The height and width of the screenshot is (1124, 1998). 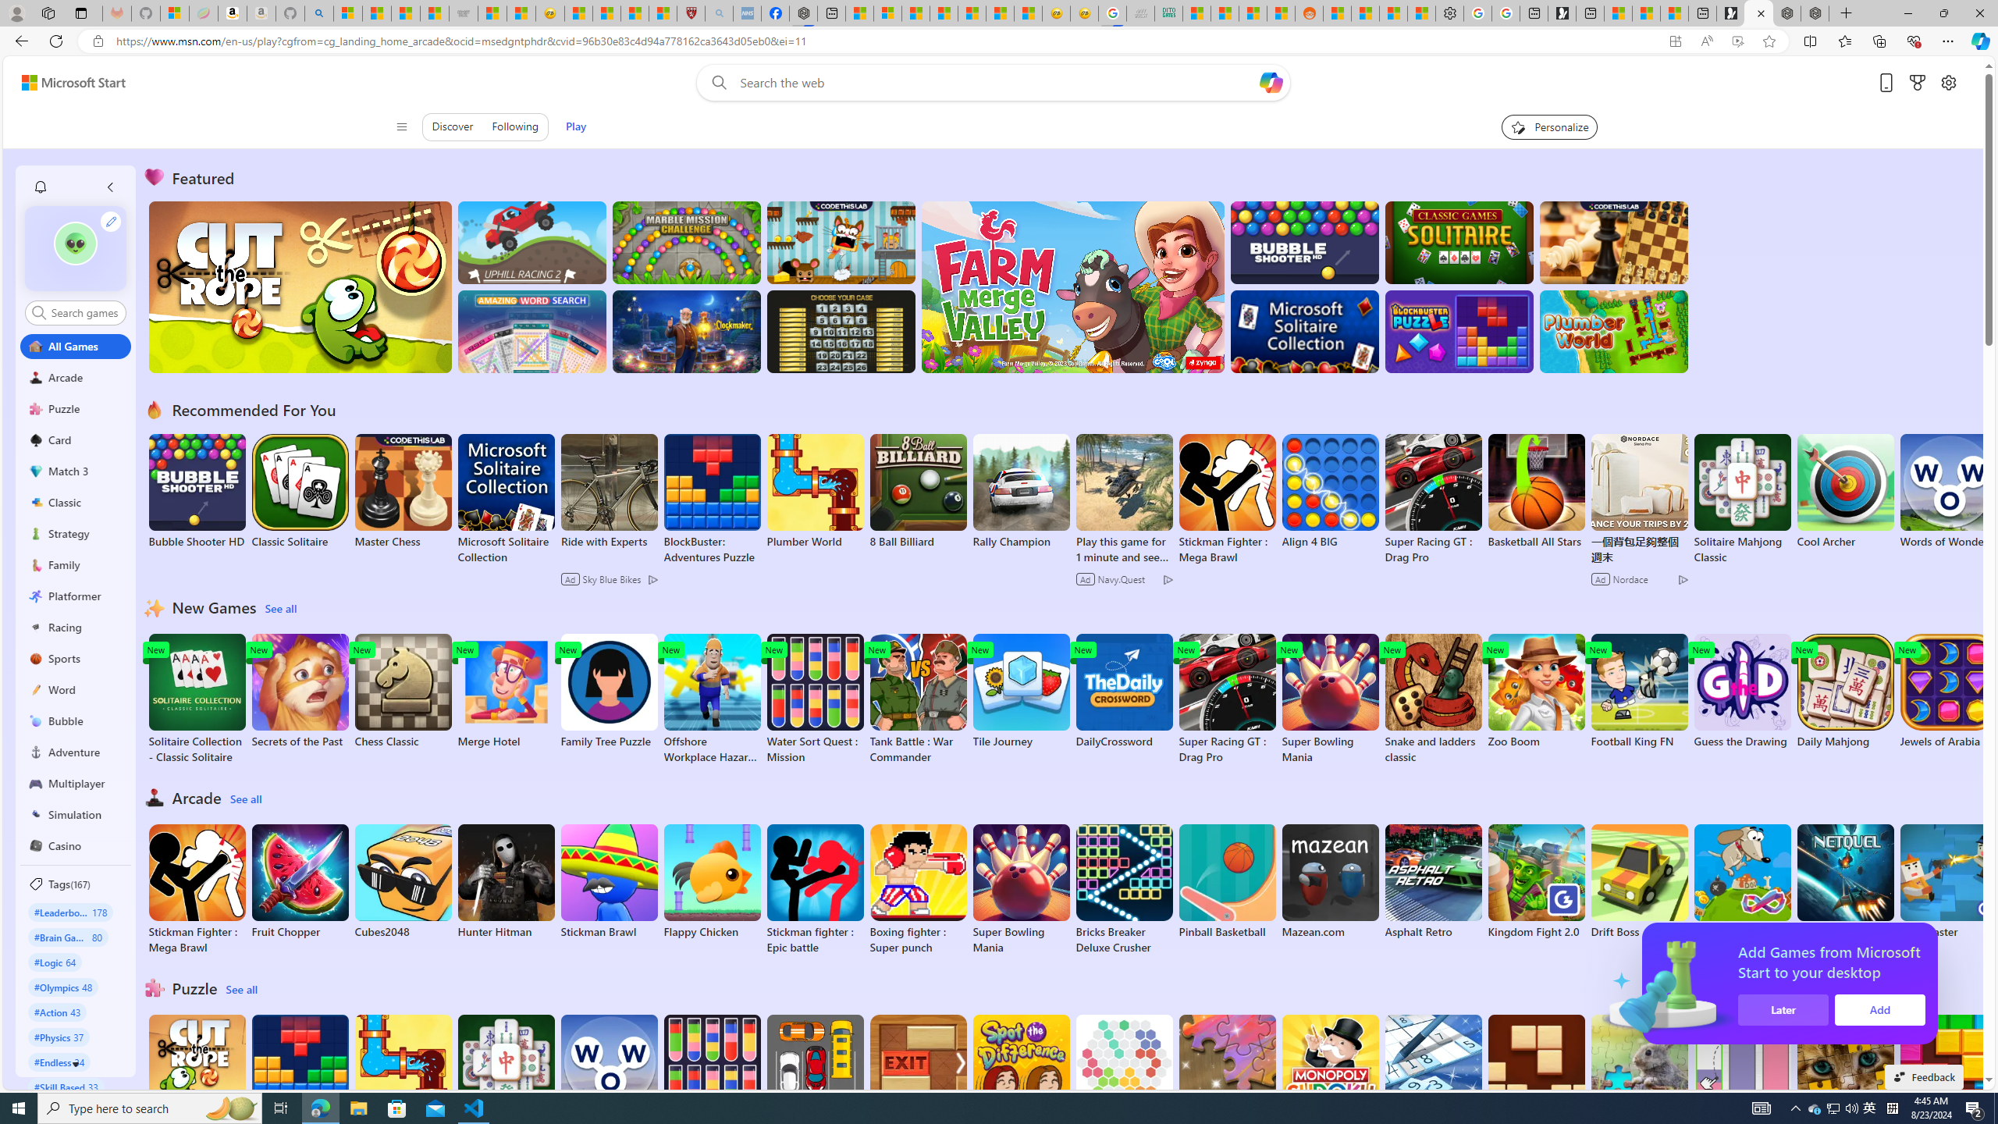 What do you see at coordinates (1742, 692) in the screenshot?
I see `Guess the Drawing` at bounding box center [1742, 692].